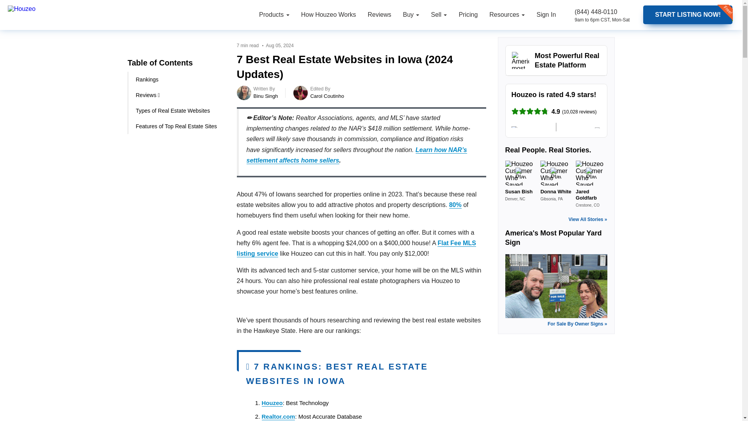 The image size is (748, 421). What do you see at coordinates (546, 15) in the screenshot?
I see `Sign In` at bounding box center [546, 15].